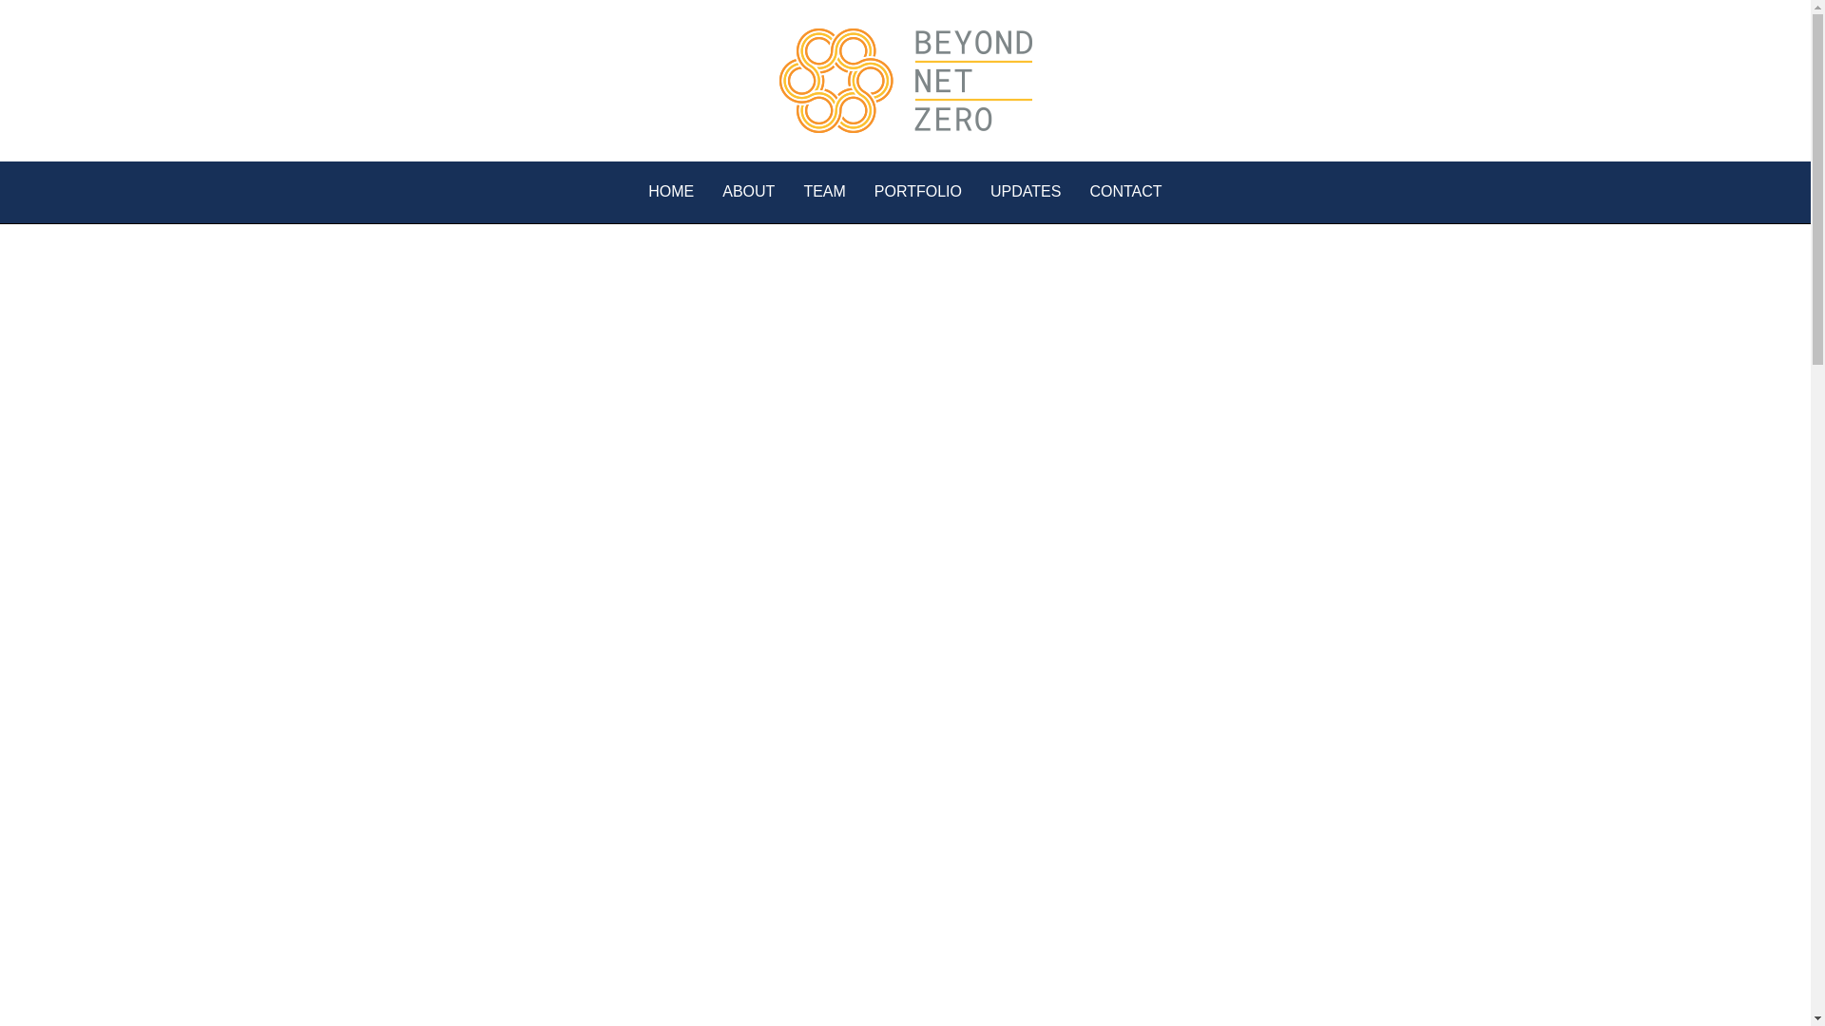 The height and width of the screenshot is (1026, 1825). What do you see at coordinates (1025, 192) in the screenshot?
I see `UPDATES` at bounding box center [1025, 192].